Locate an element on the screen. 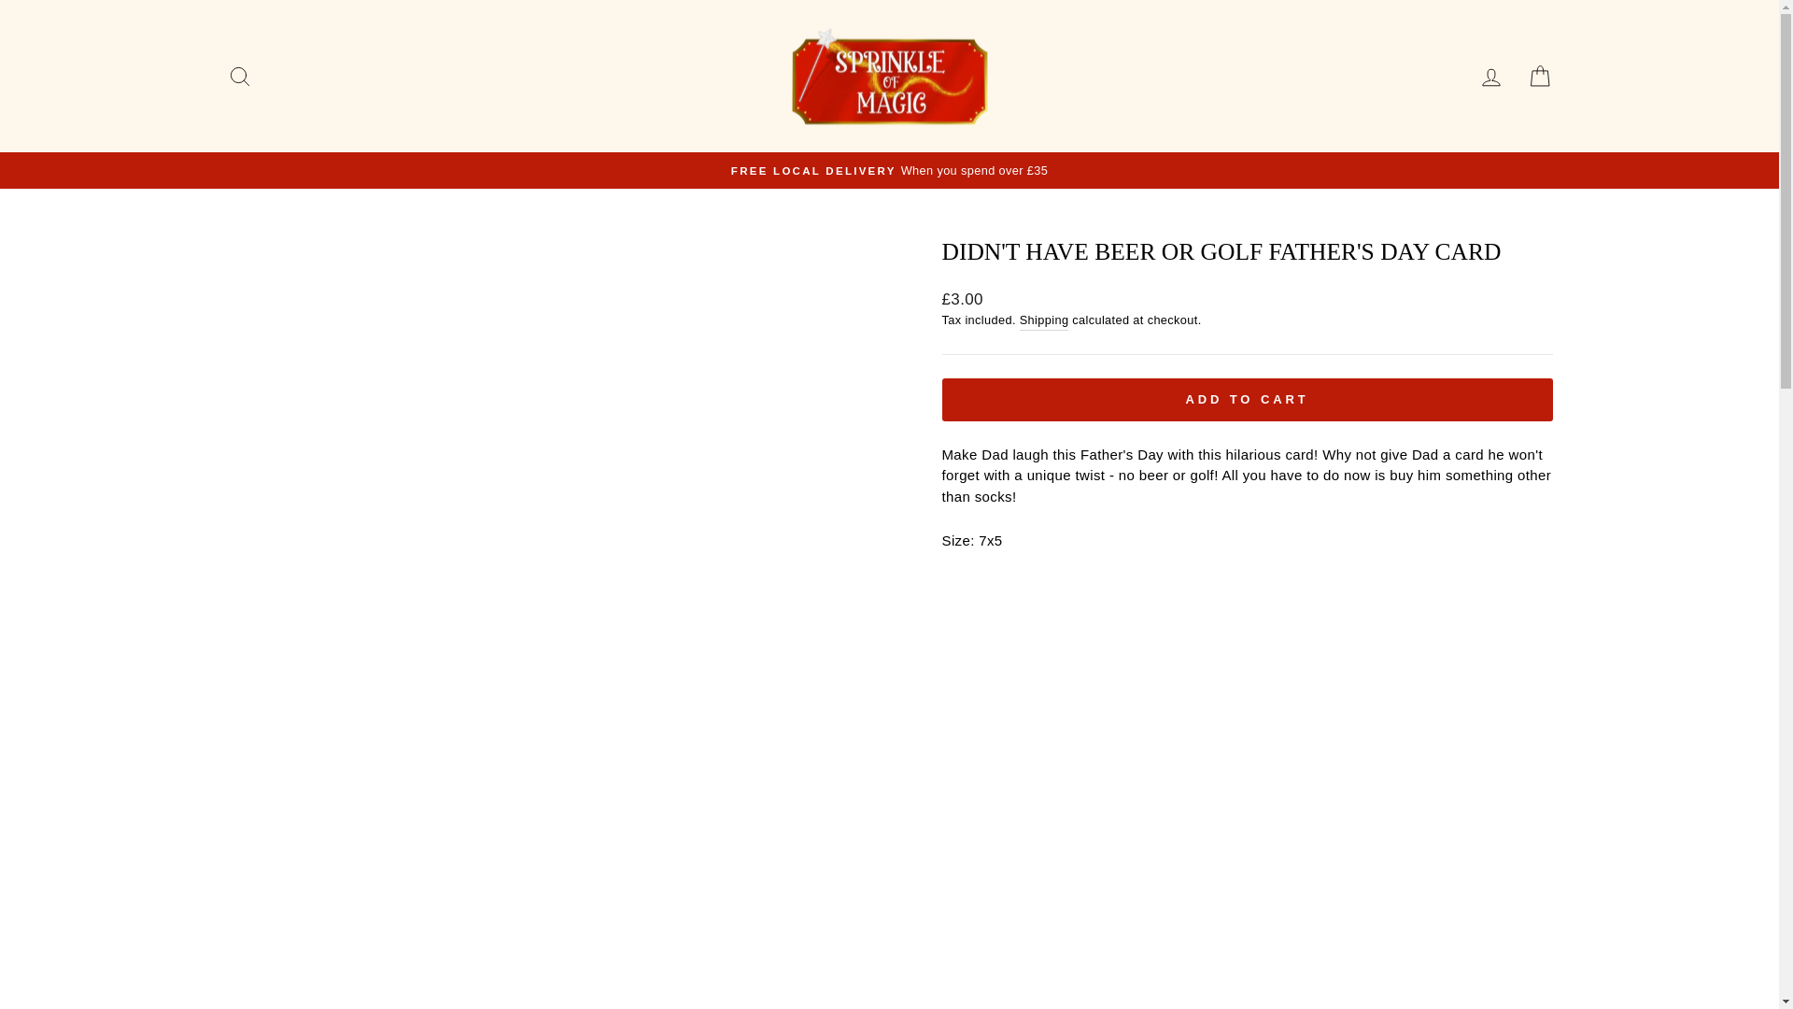 The height and width of the screenshot is (1009, 1793). ADD TO CART is located at coordinates (1247, 398).